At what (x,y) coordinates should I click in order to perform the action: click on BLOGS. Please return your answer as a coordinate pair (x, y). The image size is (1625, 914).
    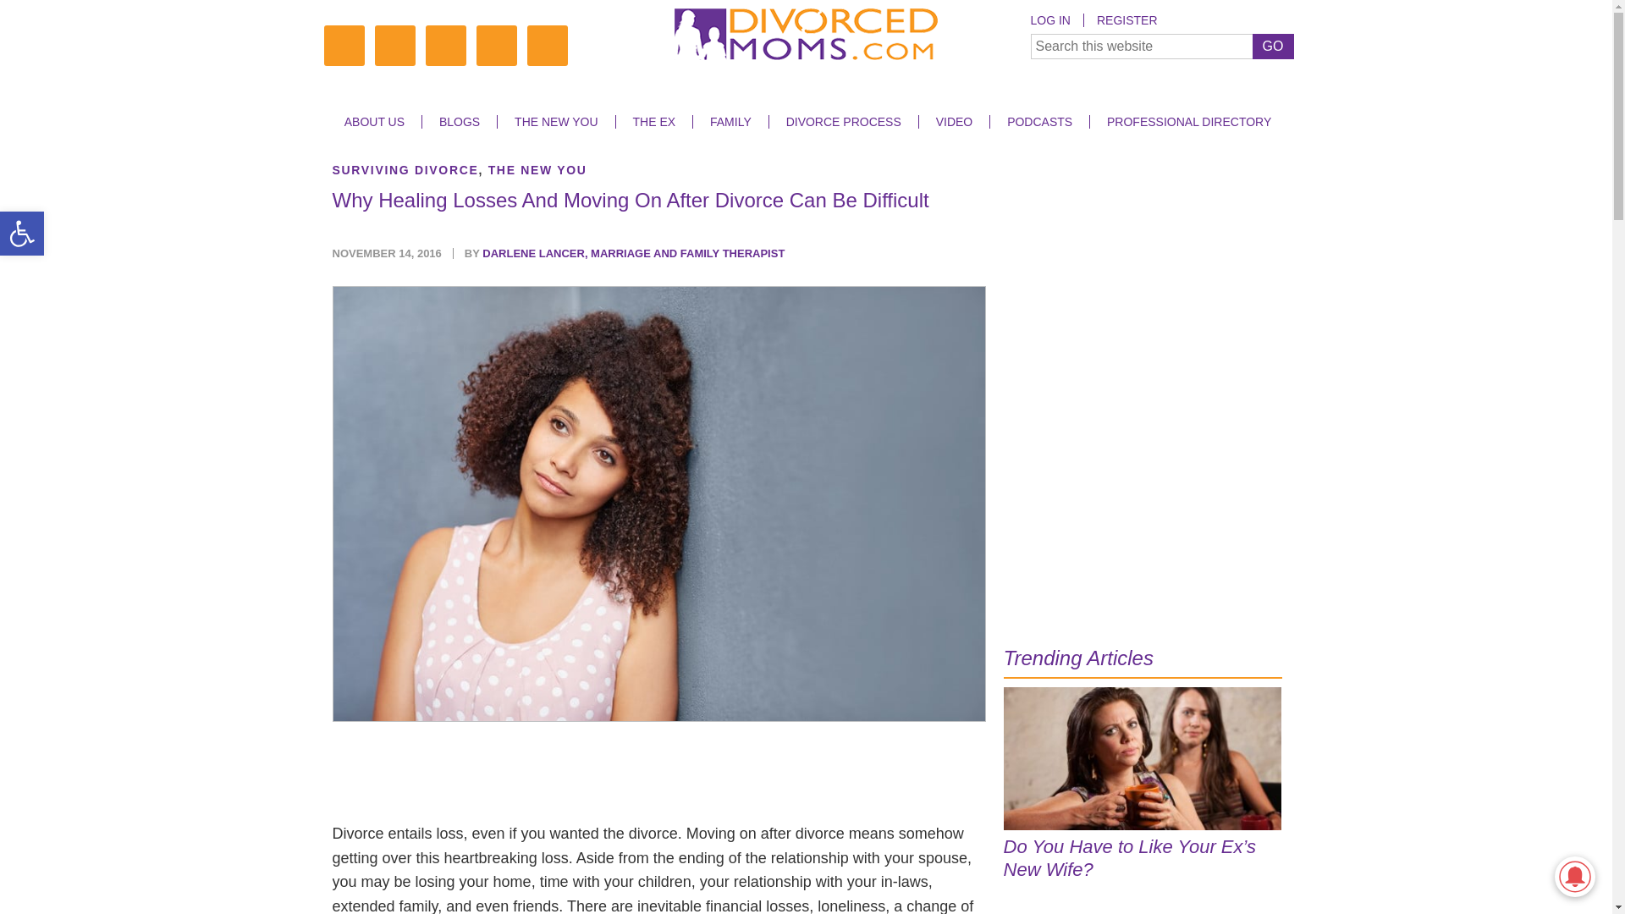
    Looking at the image, I should click on (459, 122).